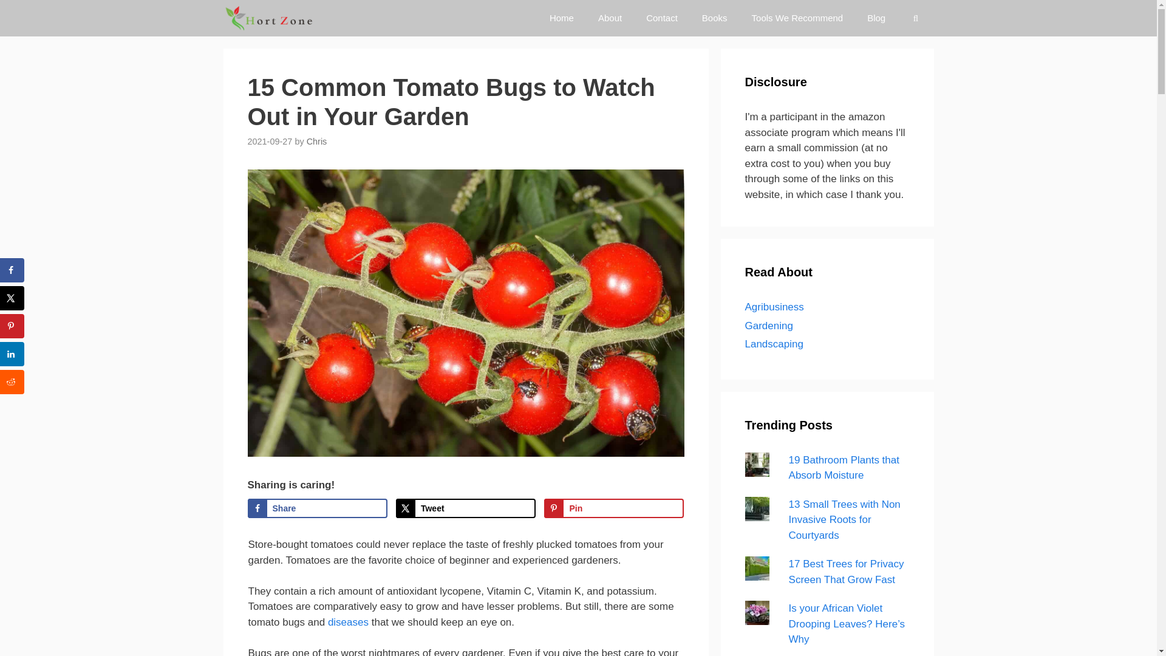 This screenshot has width=1166, height=656. I want to click on Tweet, so click(465, 508).